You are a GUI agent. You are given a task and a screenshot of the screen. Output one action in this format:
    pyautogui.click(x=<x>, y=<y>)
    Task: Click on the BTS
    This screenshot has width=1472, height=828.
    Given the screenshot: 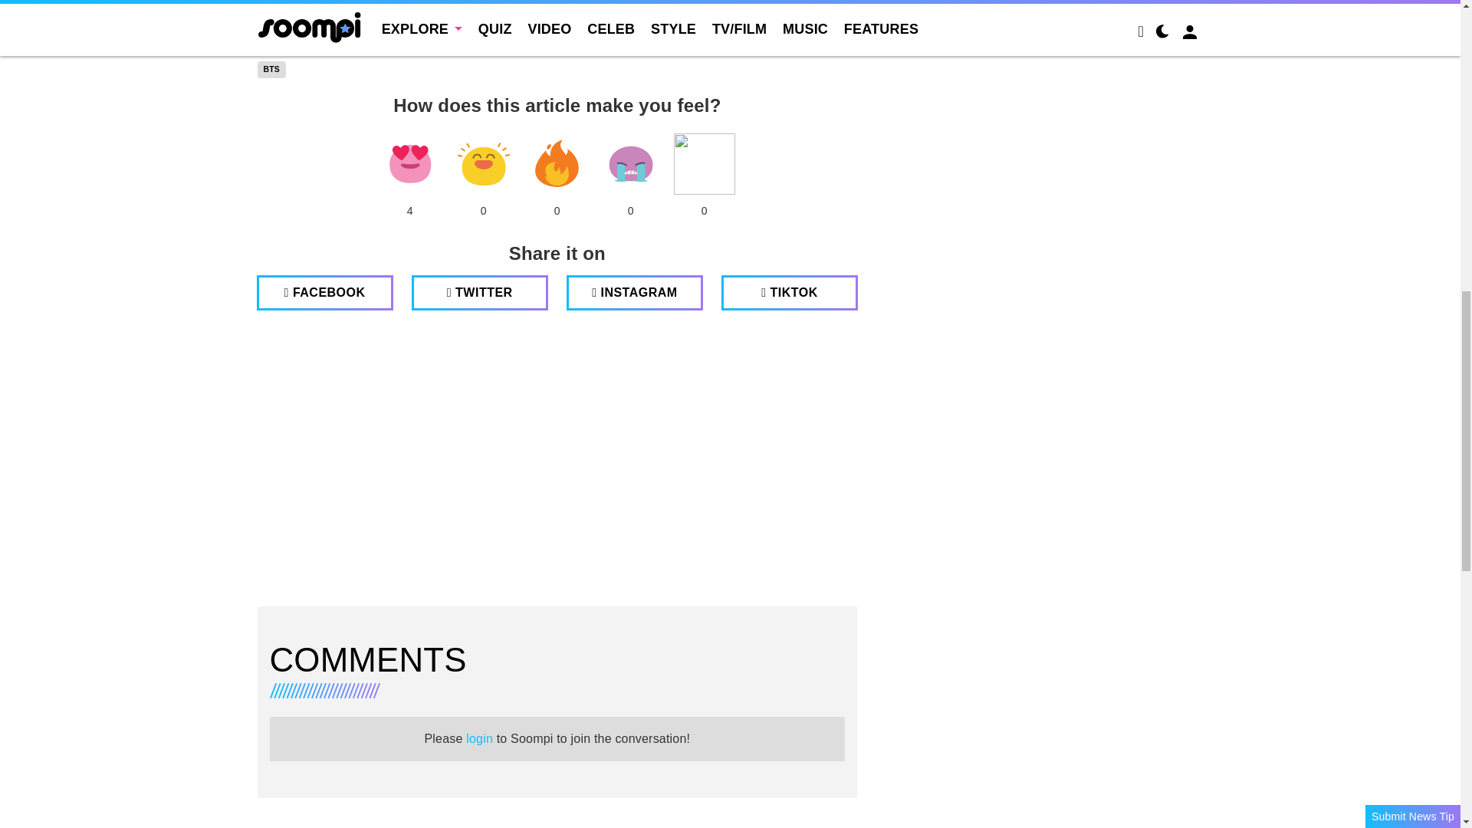 What is the action you would take?
    pyautogui.click(x=271, y=69)
    